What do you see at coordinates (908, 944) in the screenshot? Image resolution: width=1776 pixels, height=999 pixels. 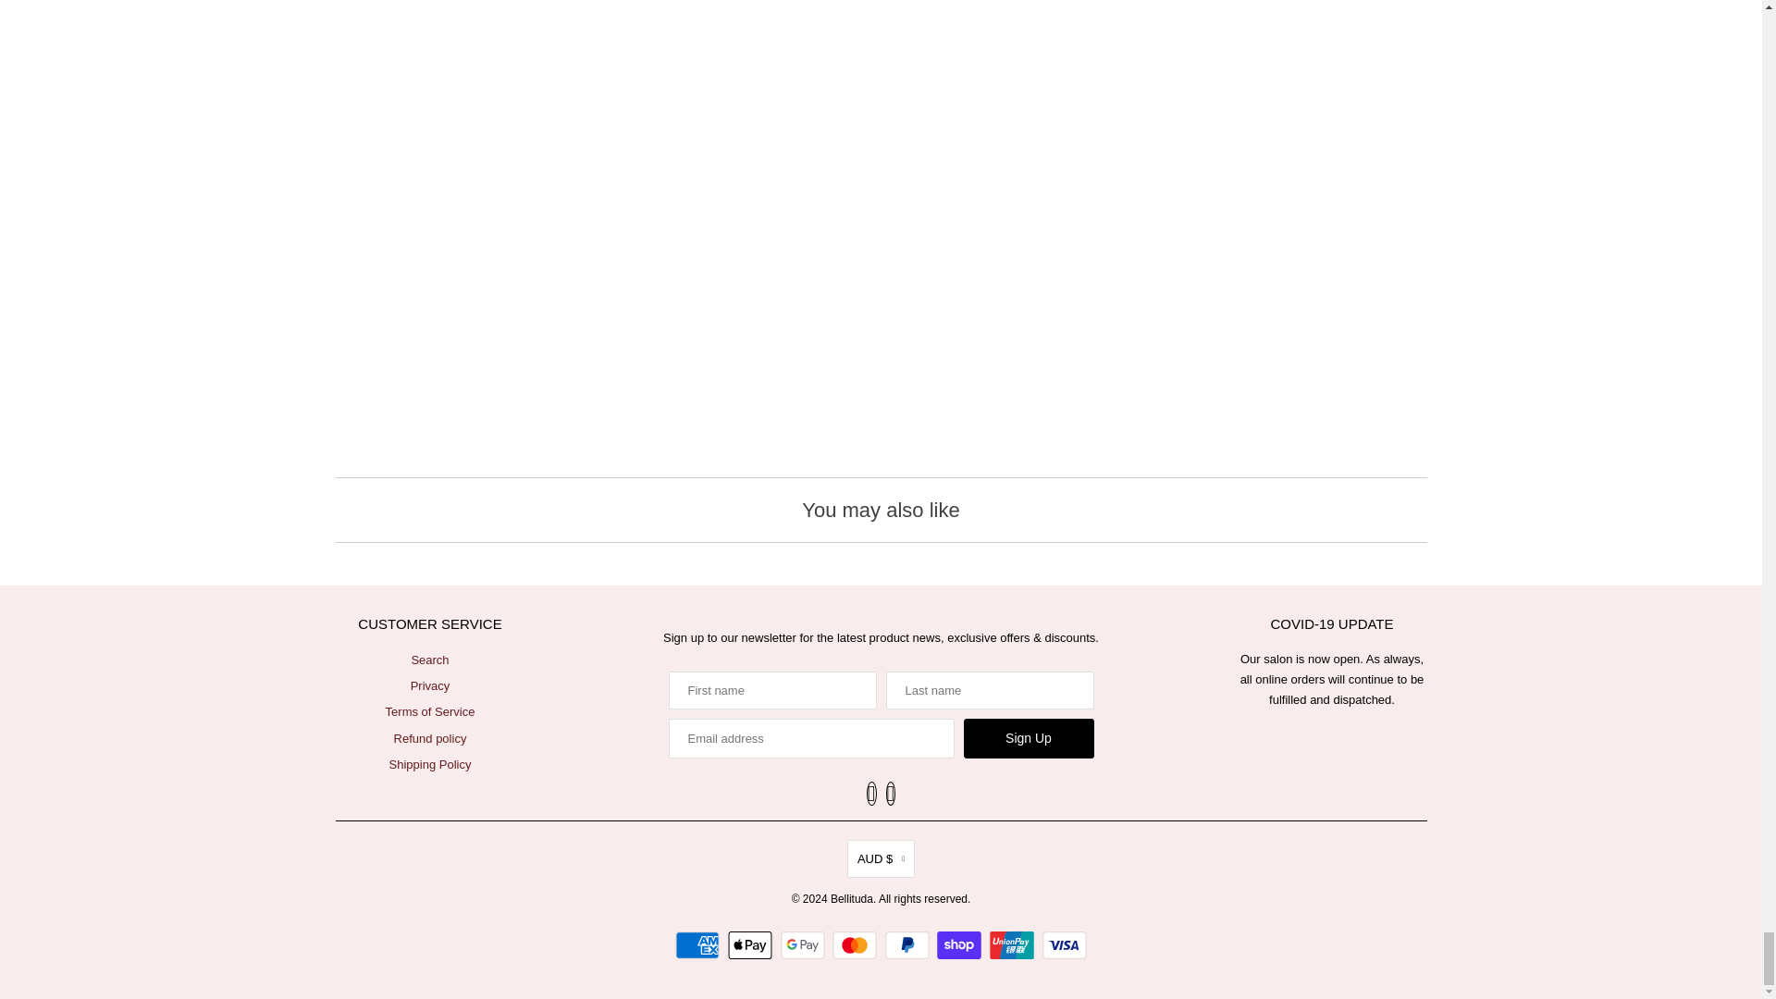 I see `PayPal` at bounding box center [908, 944].